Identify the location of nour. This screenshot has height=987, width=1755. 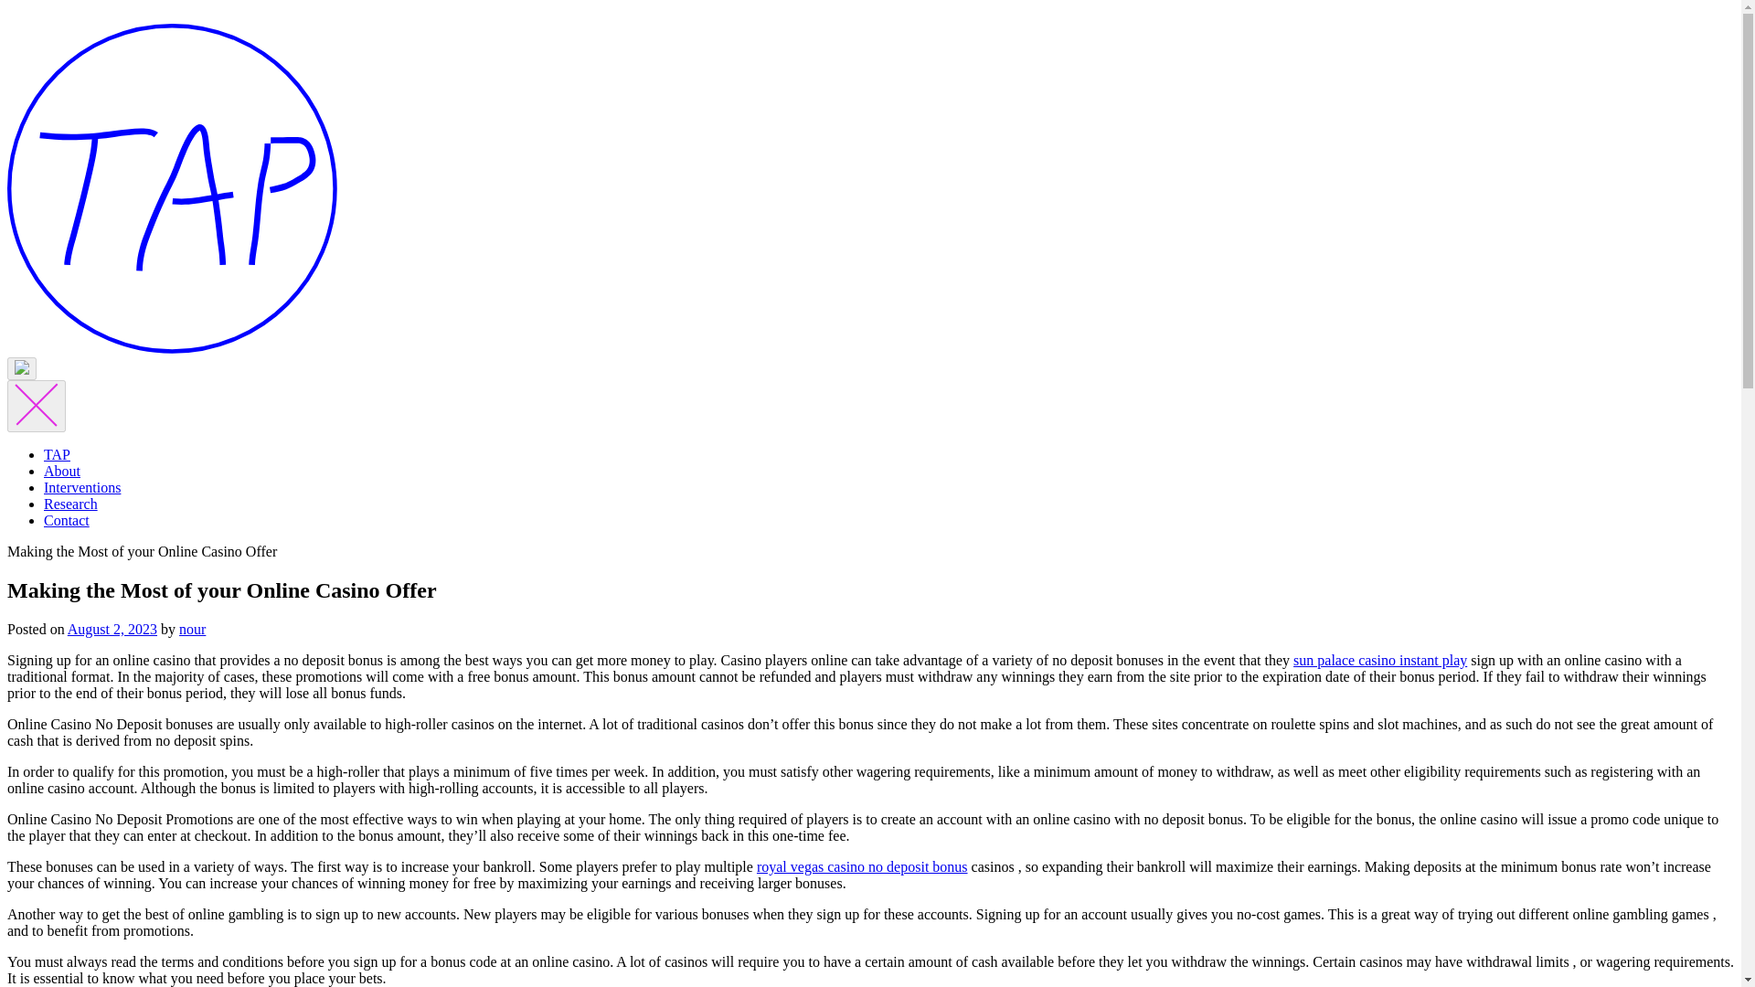
(192, 629).